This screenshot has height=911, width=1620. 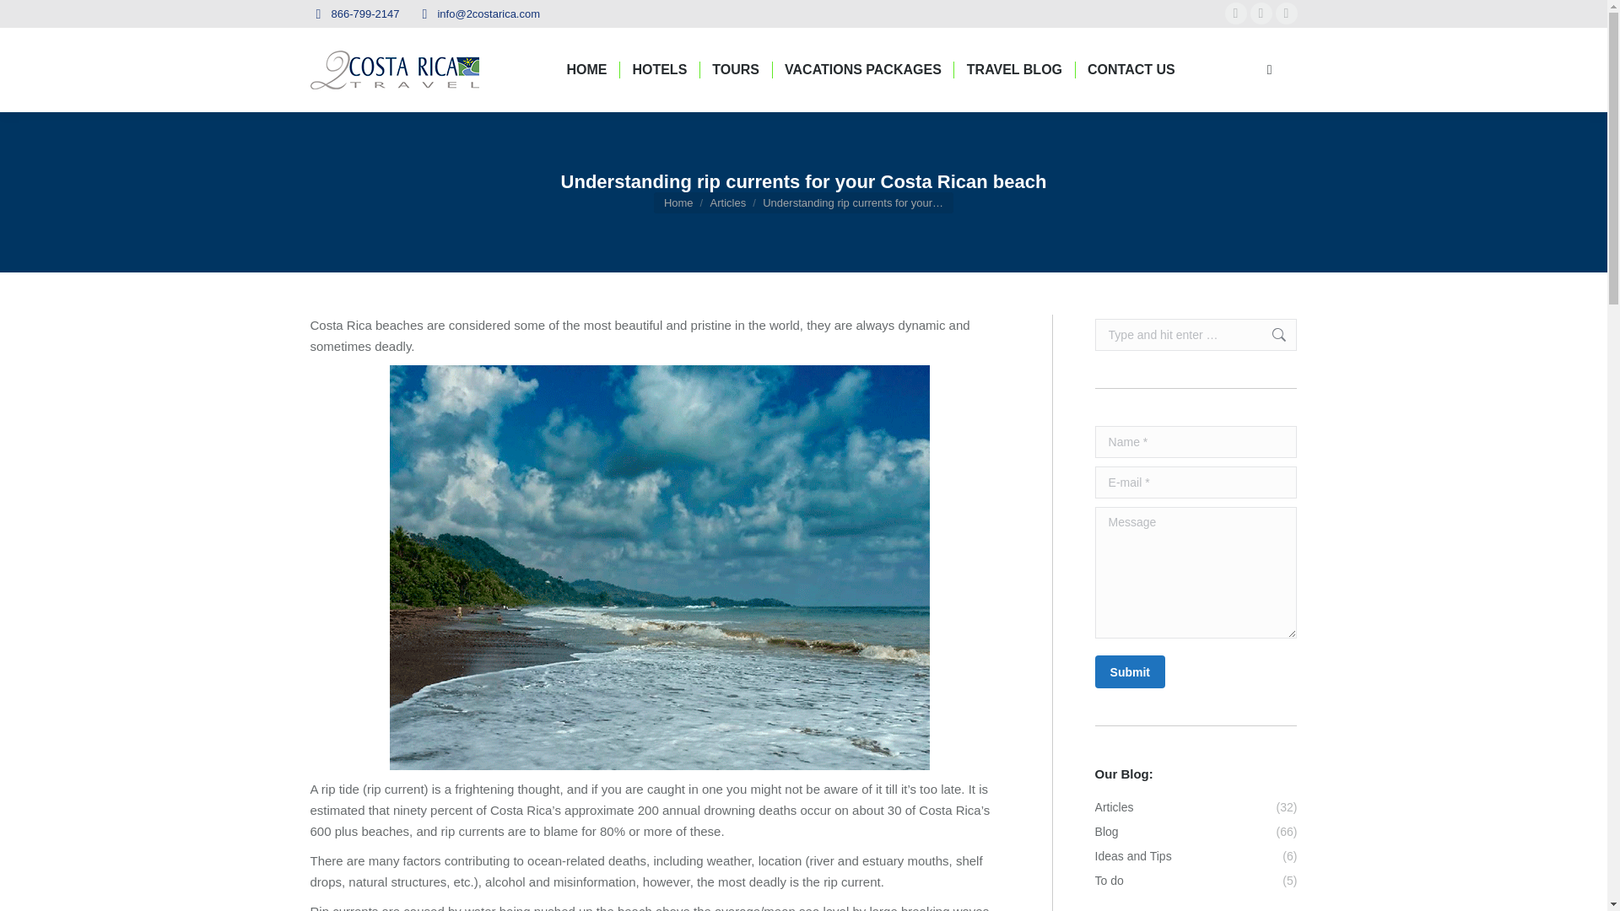 What do you see at coordinates (729, 202) in the screenshot?
I see `Articles` at bounding box center [729, 202].